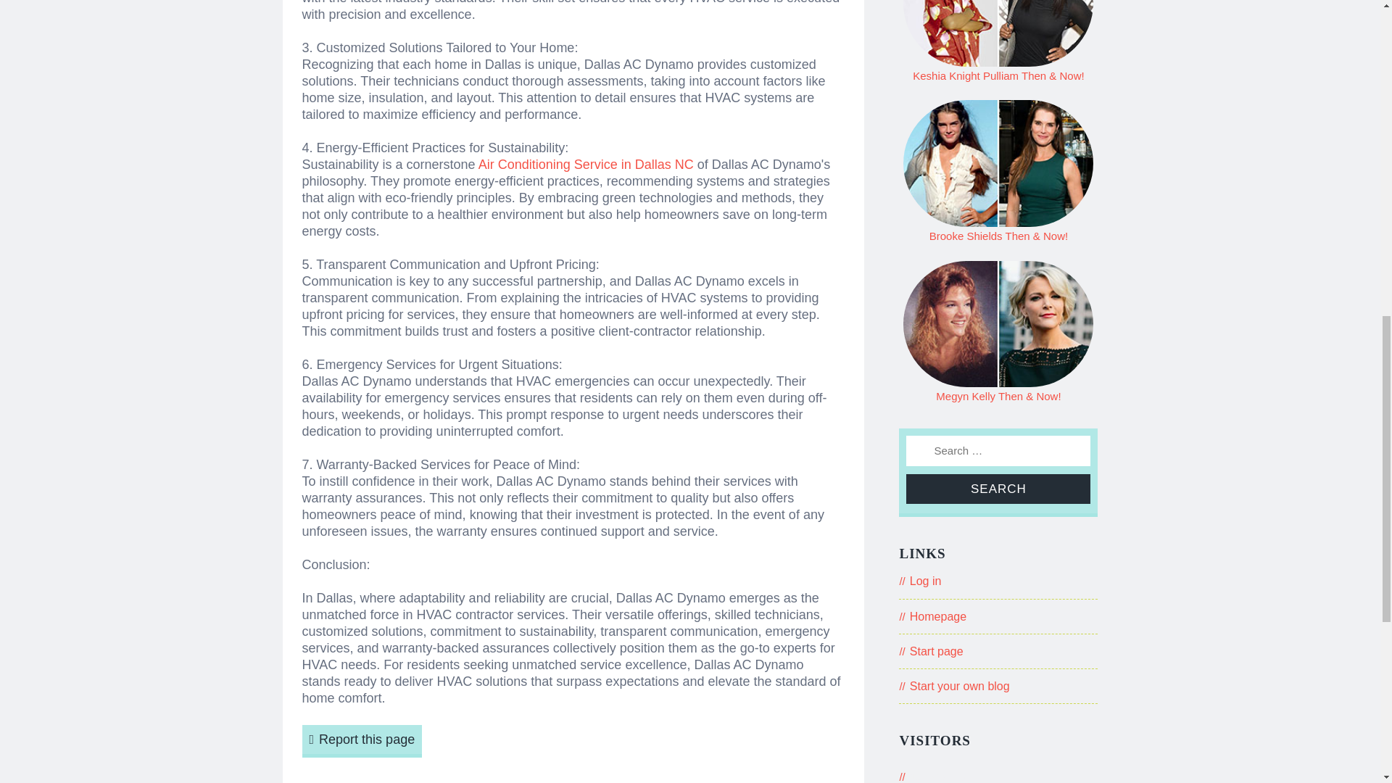 This screenshot has height=783, width=1392. Describe the element at coordinates (361, 741) in the screenshot. I see `Report this page` at that location.